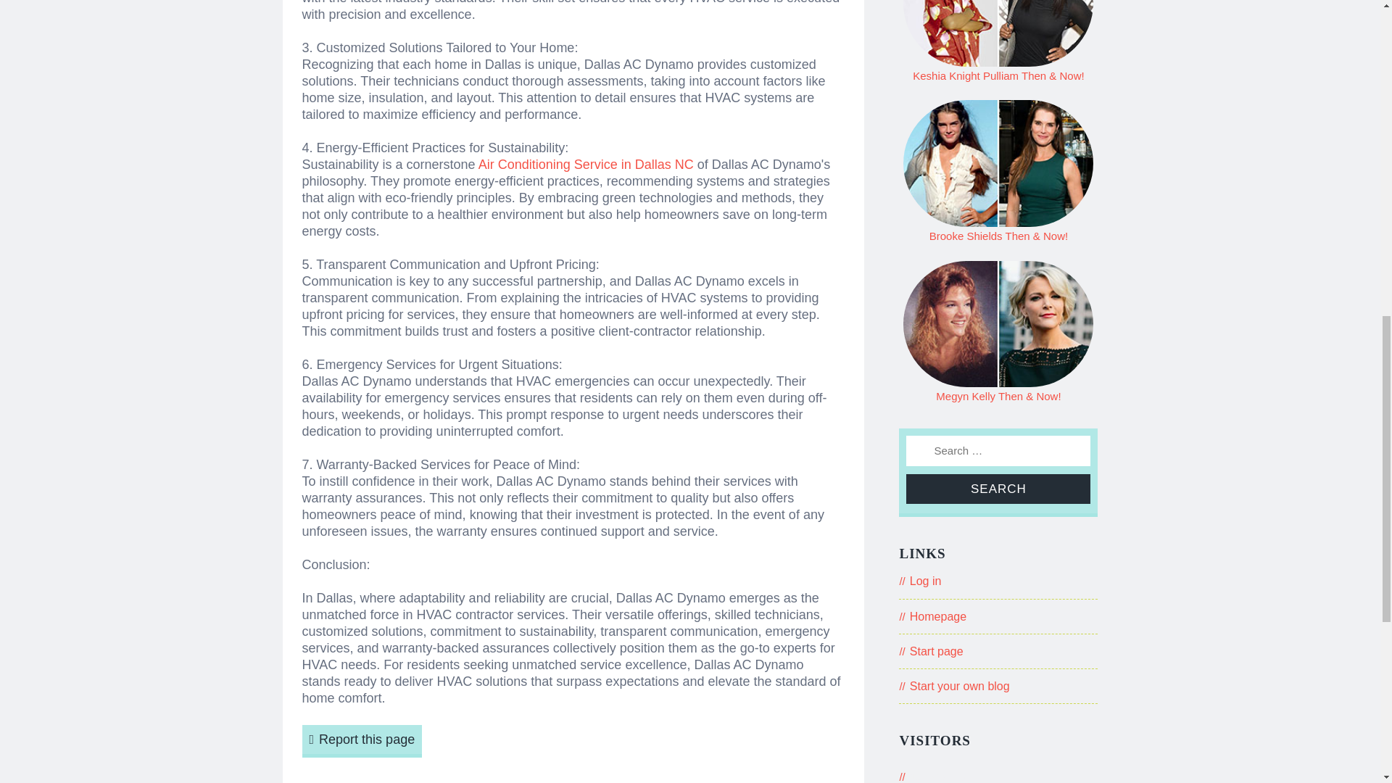 This screenshot has height=783, width=1392. Describe the element at coordinates (361, 741) in the screenshot. I see `Report this page` at that location.